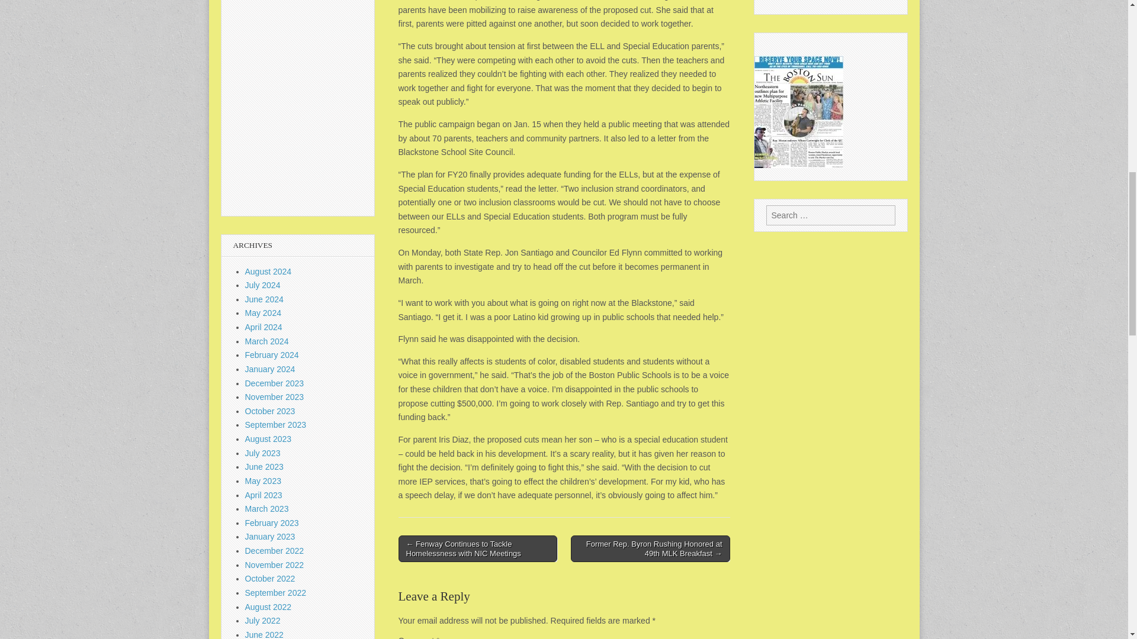 The width and height of the screenshot is (1137, 639). Describe the element at coordinates (266, 341) in the screenshot. I see `March 2024` at that location.